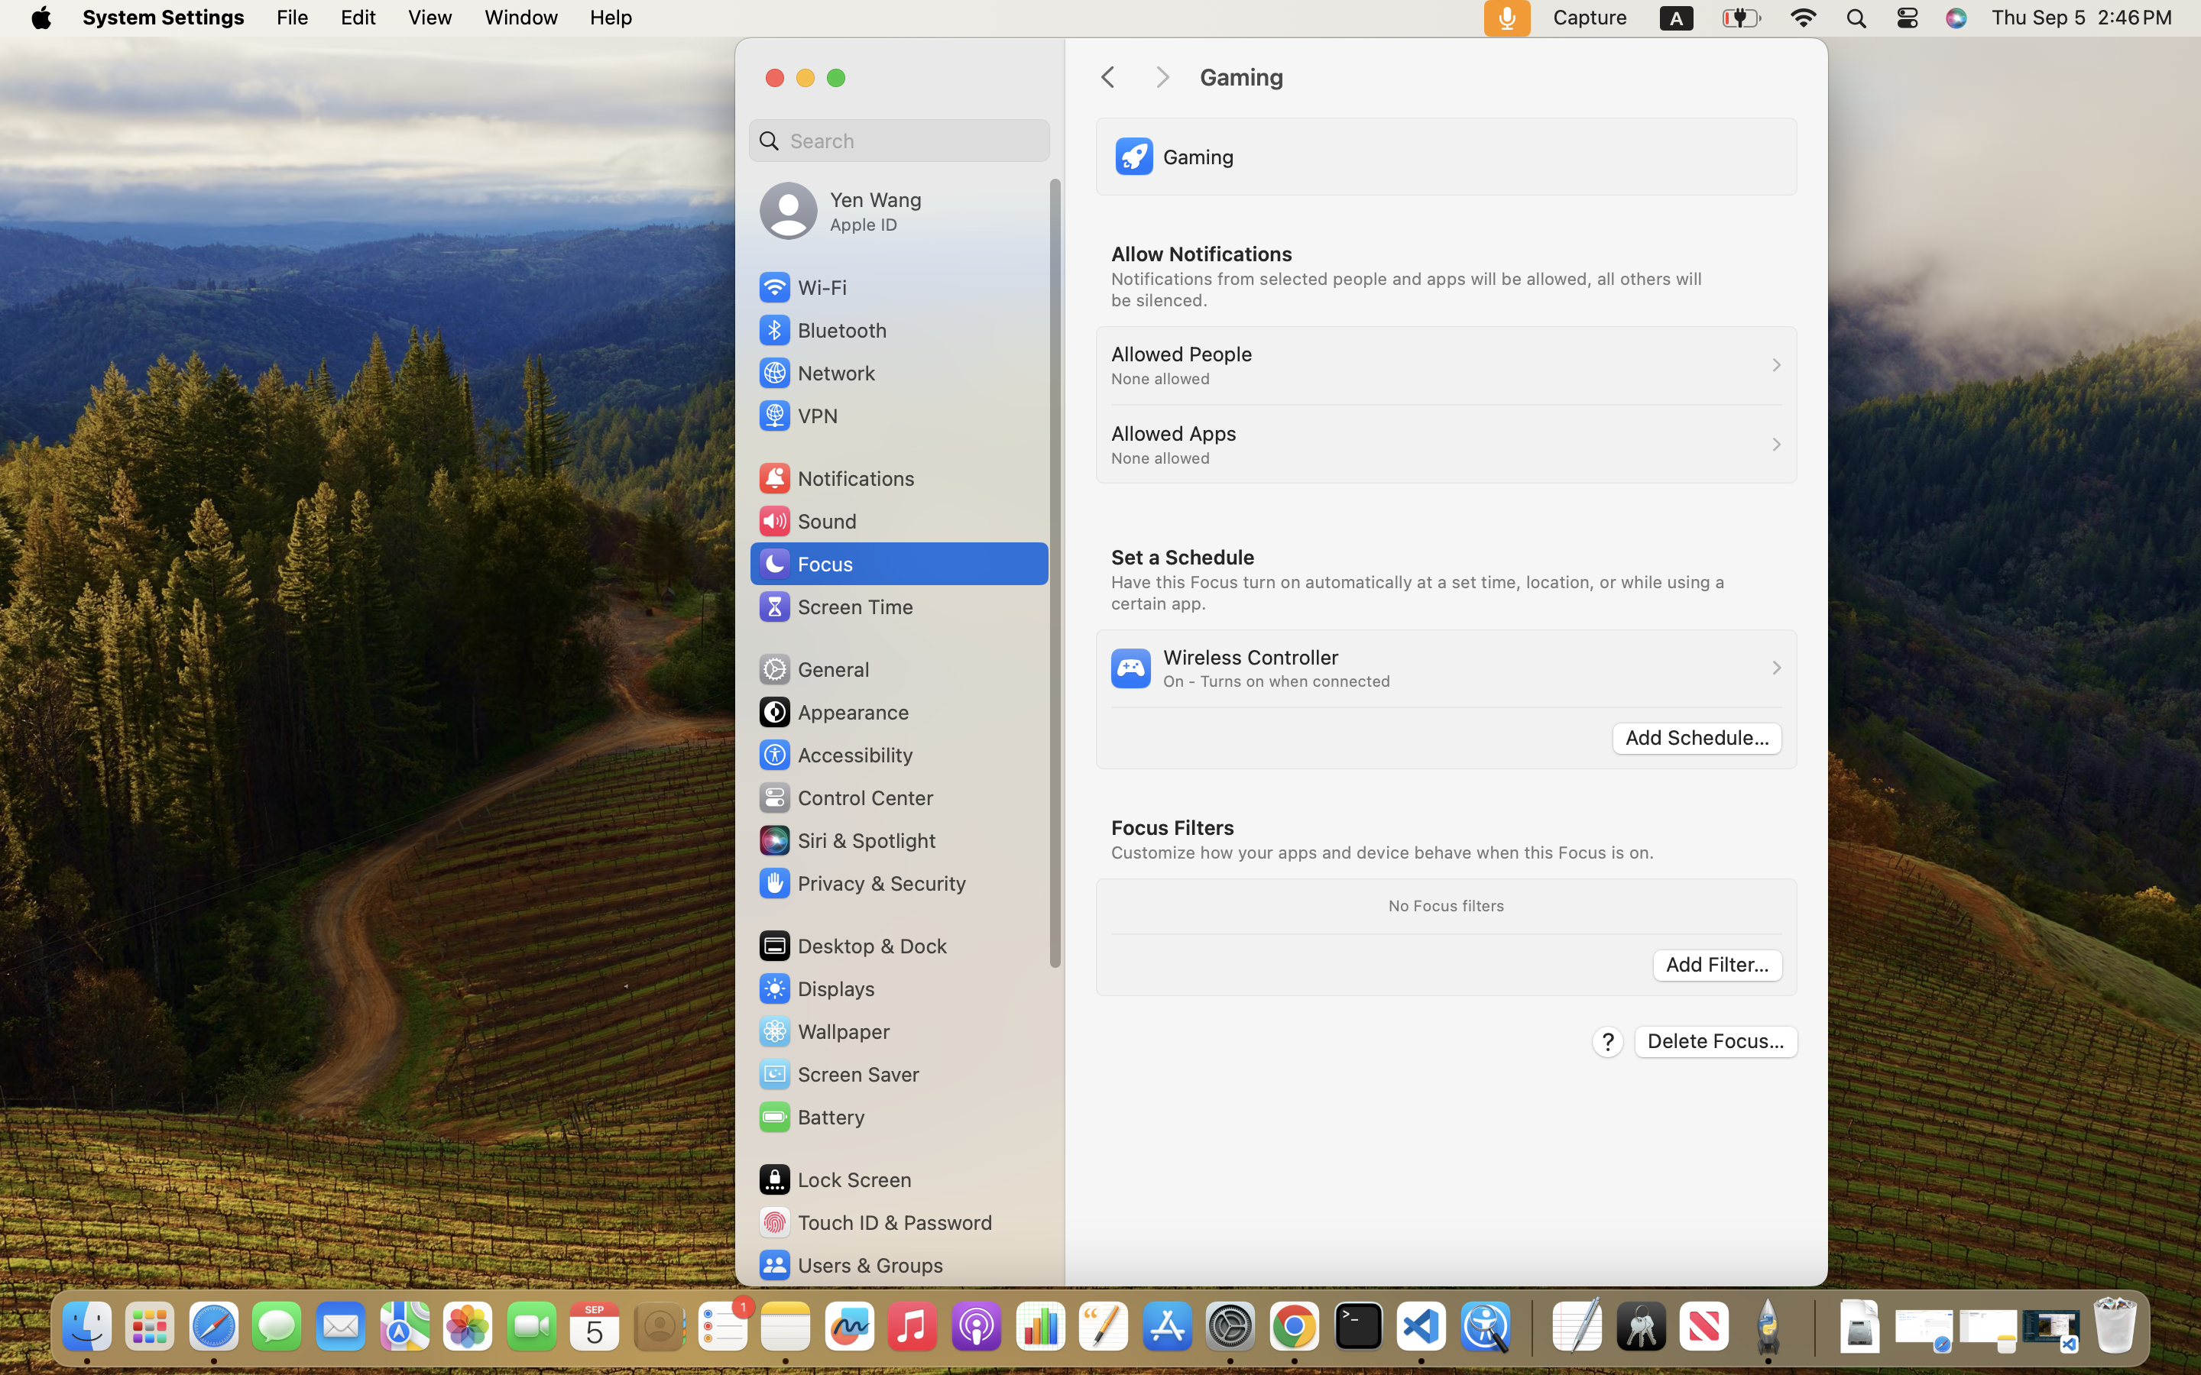 This screenshot has width=2201, height=1375. Describe the element at coordinates (846, 840) in the screenshot. I see `Siri & Spotlight` at that location.